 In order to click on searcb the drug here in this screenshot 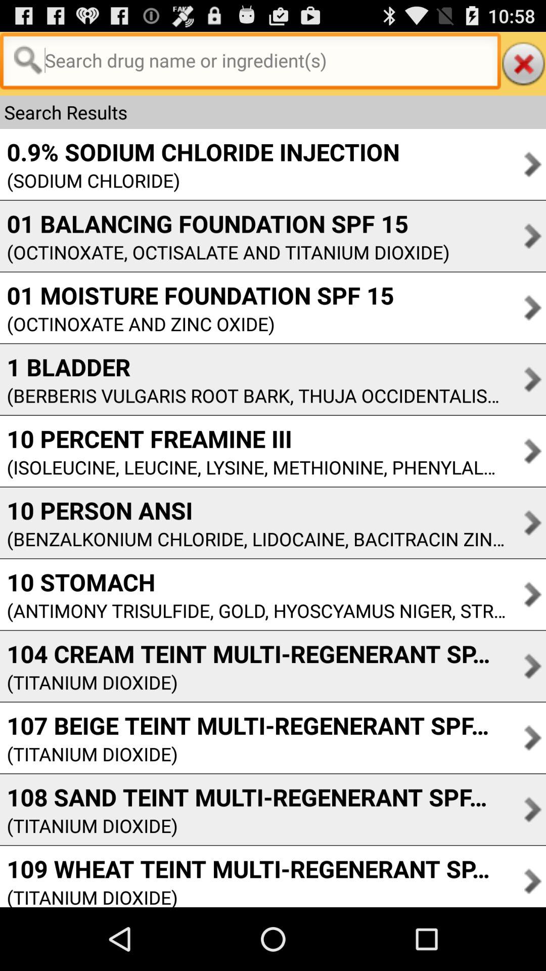, I will do `click(250, 64)`.